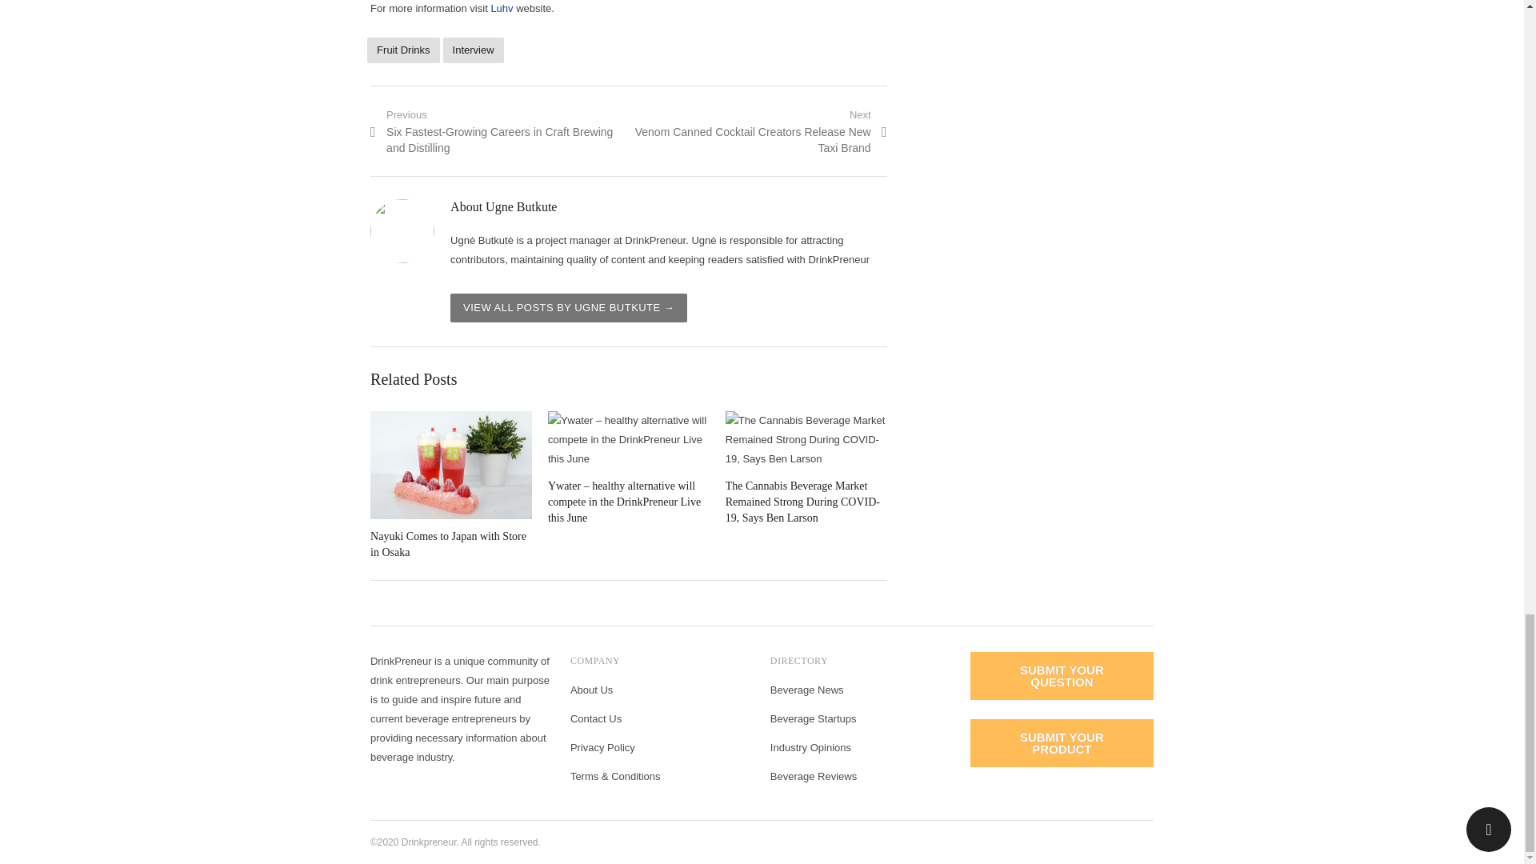  Describe the element at coordinates (448, 544) in the screenshot. I see `Nayuki Comes to Japan with Store in Osaka` at that location.